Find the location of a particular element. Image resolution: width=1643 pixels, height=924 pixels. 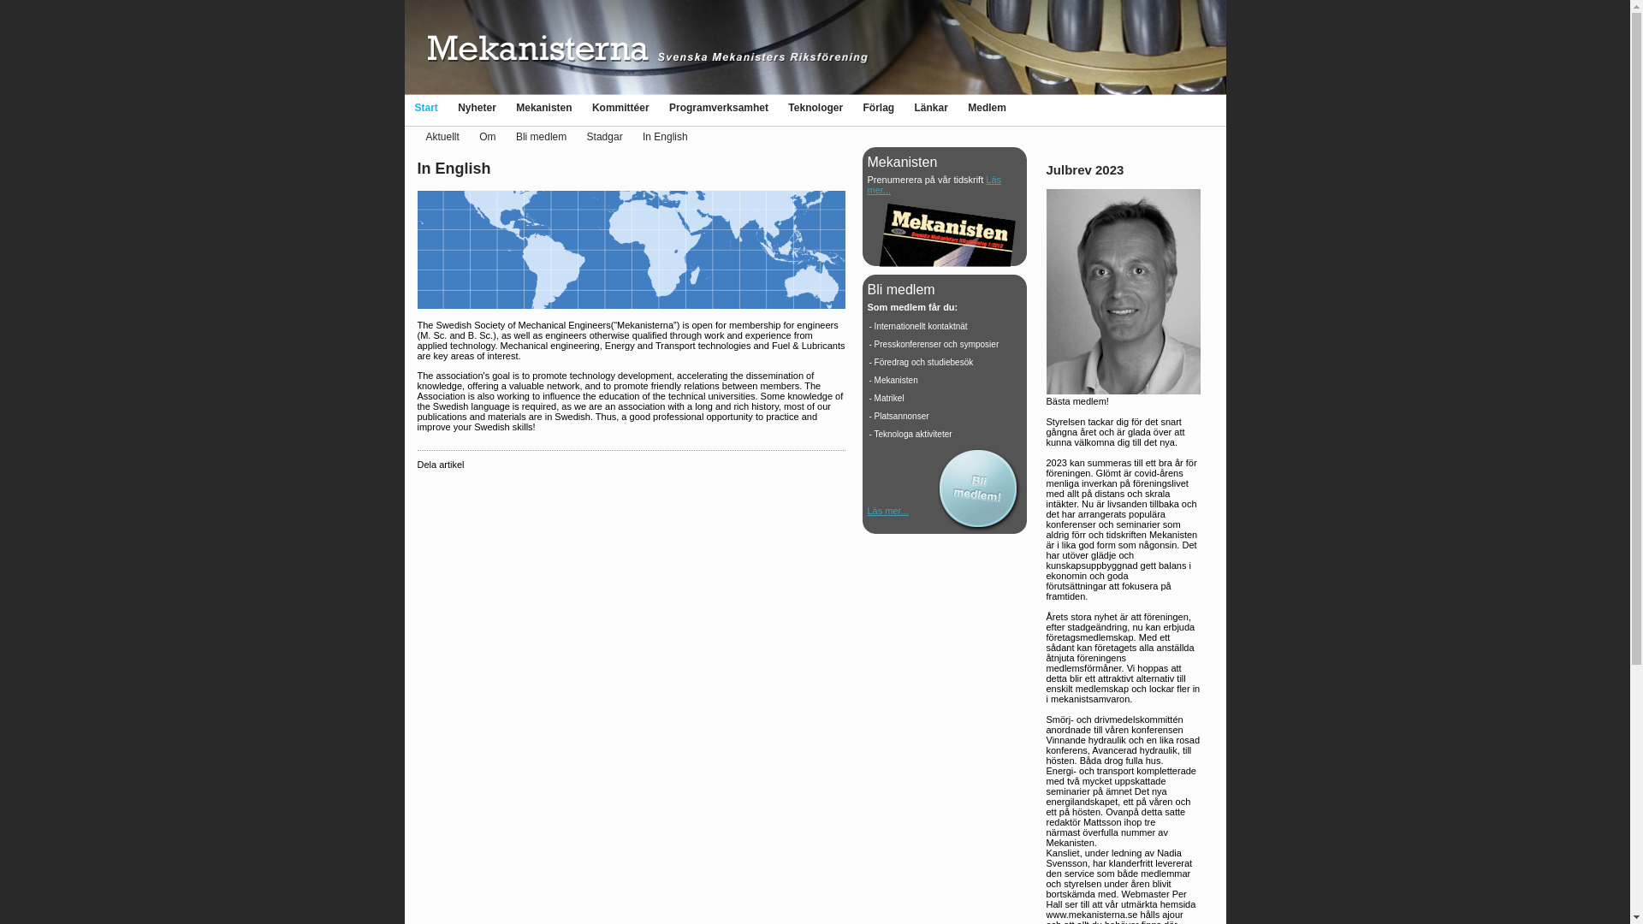

Teknologer is located at coordinates (815, 107).